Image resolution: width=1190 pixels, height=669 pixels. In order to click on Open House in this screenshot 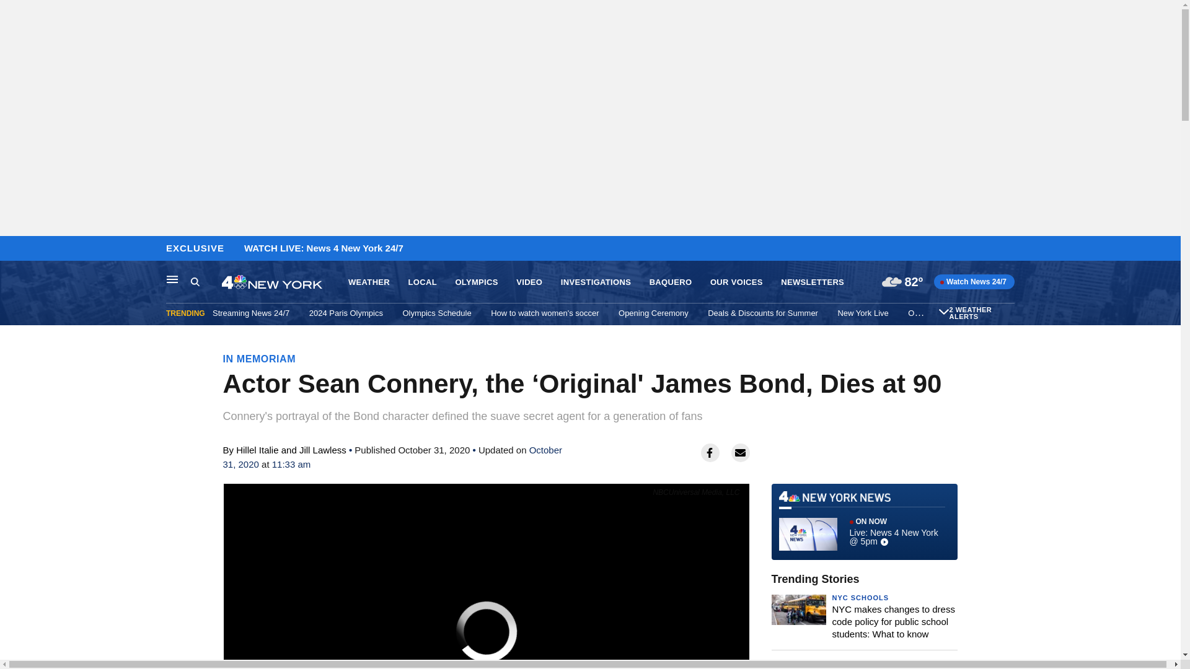, I will do `click(930, 313)`.